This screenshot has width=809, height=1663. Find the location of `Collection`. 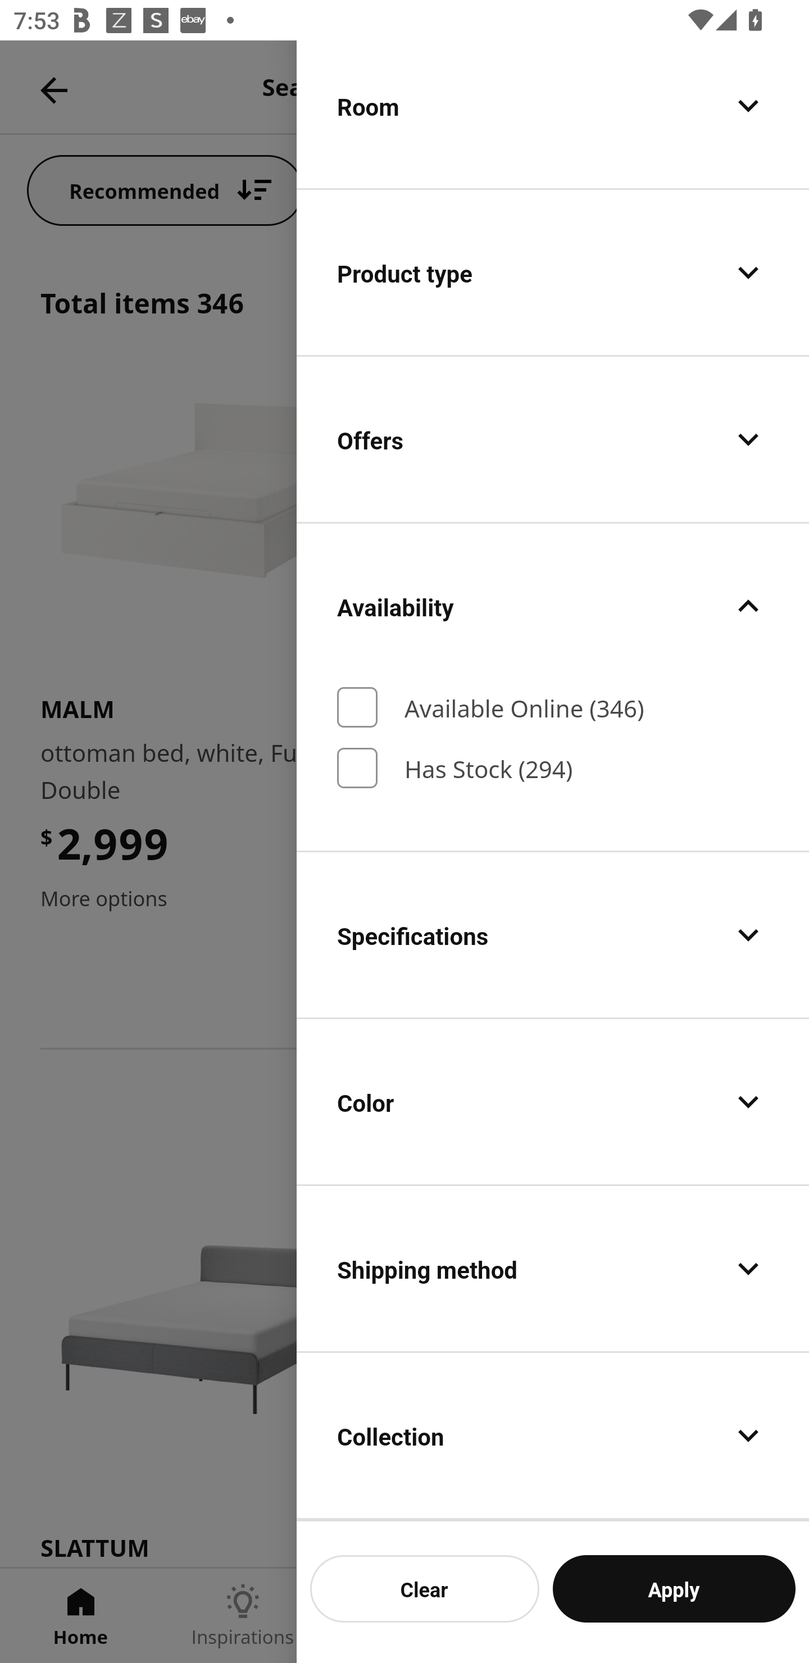

Collection is located at coordinates (553, 1436).